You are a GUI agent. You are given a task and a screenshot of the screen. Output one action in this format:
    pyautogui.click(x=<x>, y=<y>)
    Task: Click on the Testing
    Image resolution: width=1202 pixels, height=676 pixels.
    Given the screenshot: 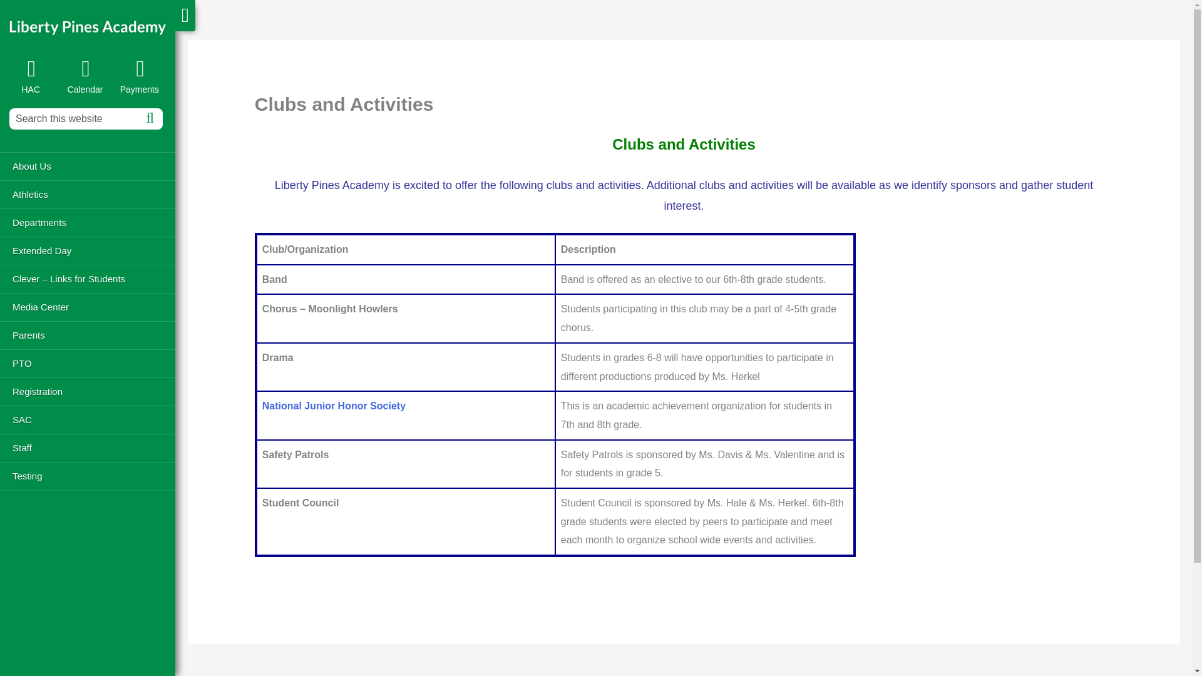 What is the action you would take?
    pyautogui.click(x=88, y=476)
    